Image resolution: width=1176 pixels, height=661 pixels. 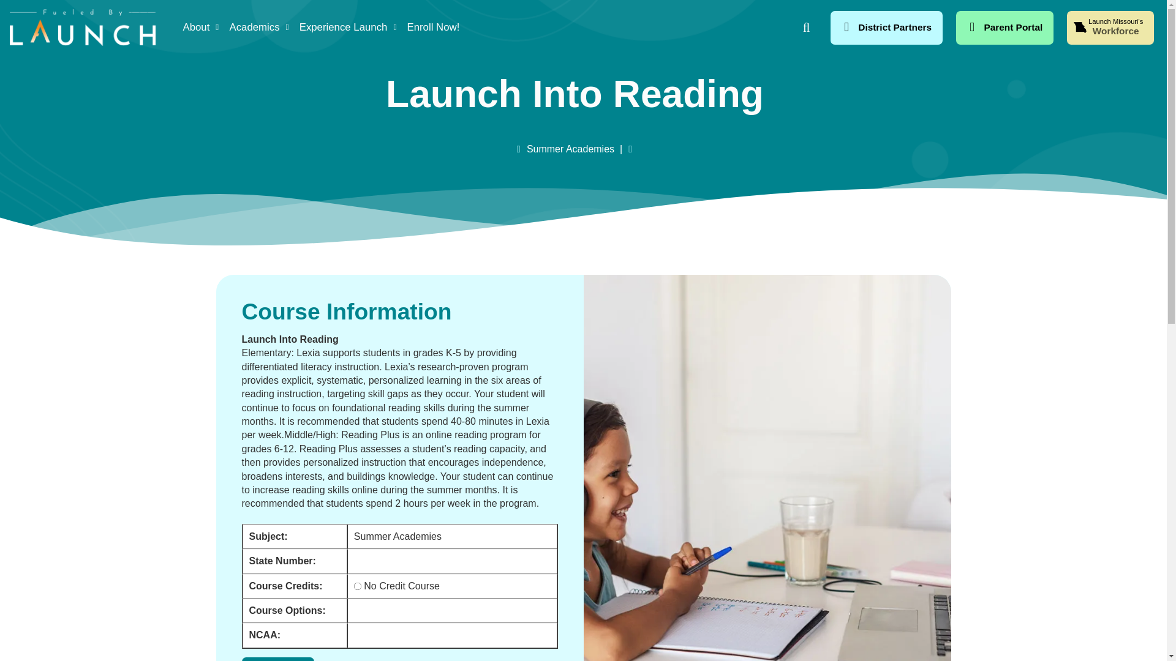 I want to click on Experience Launch, so click(x=201, y=27).